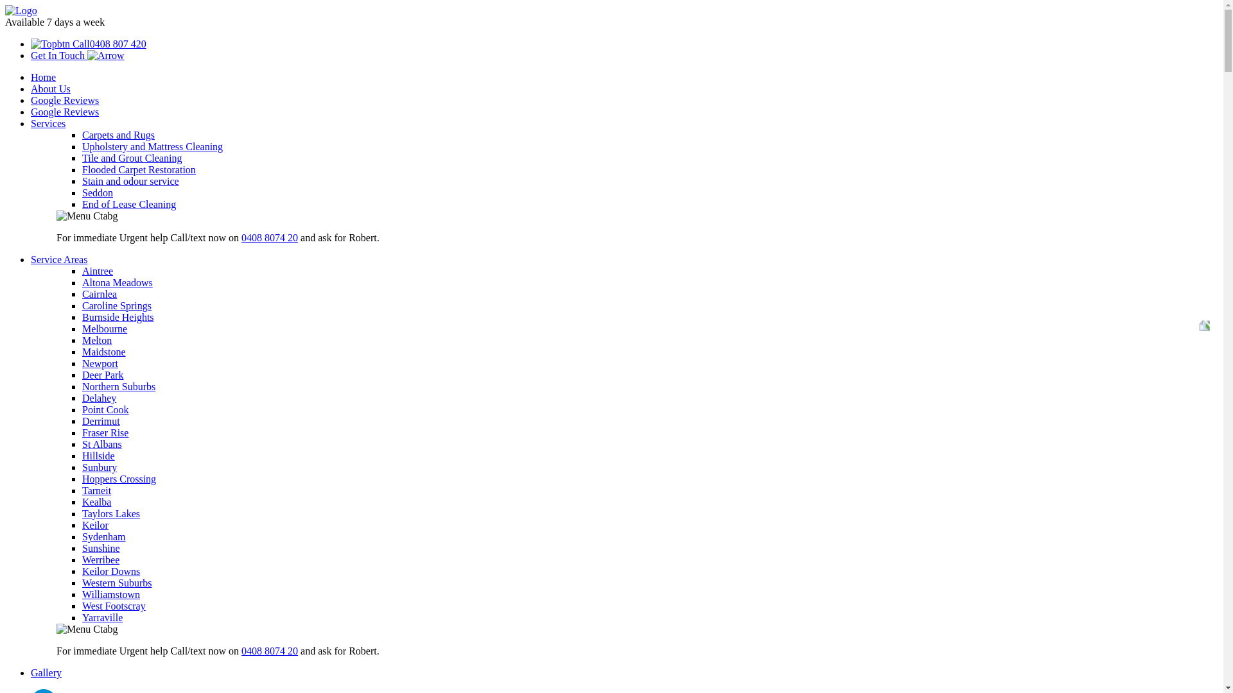 The height and width of the screenshot is (693, 1233). What do you see at coordinates (44, 77) in the screenshot?
I see `Home` at bounding box center [44, 77].